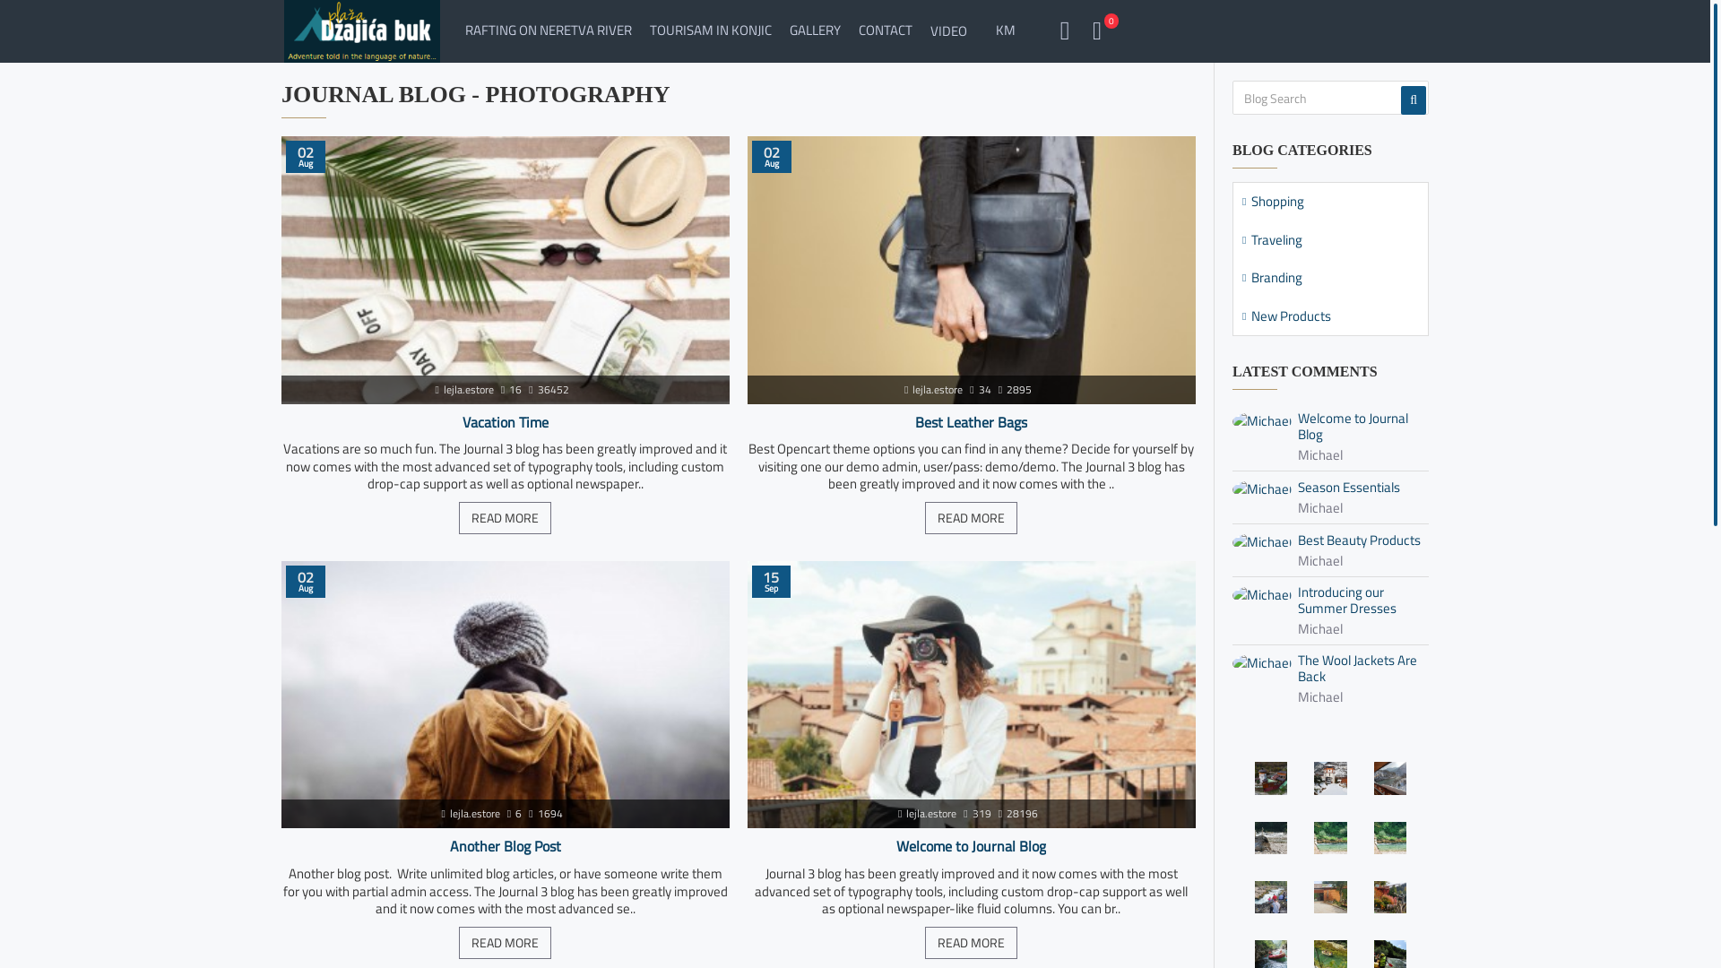 The image size is (1721, 968). What do you see at coordinates (1096, 31) in the screenshot?
I see `0` at bounding box center [1096, 31].